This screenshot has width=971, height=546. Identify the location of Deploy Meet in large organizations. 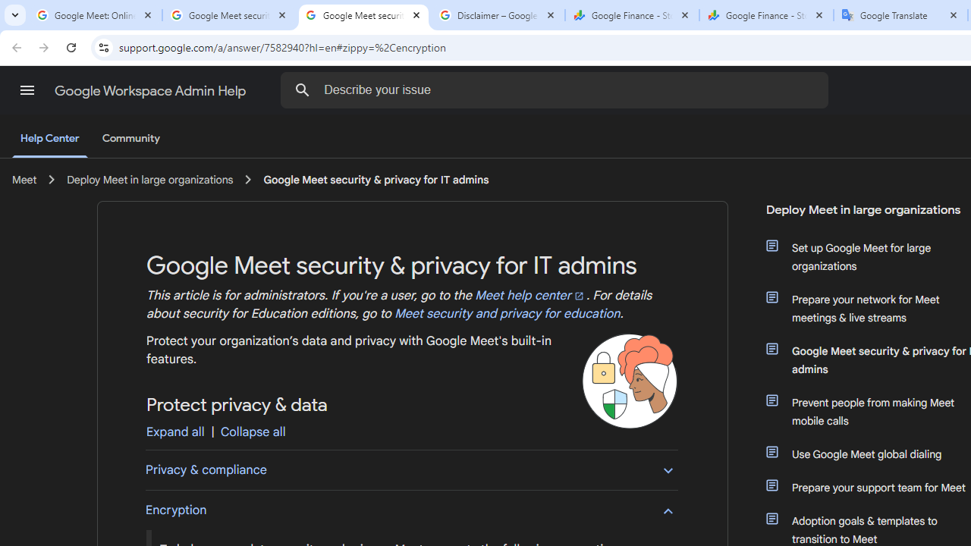
(150, 180).